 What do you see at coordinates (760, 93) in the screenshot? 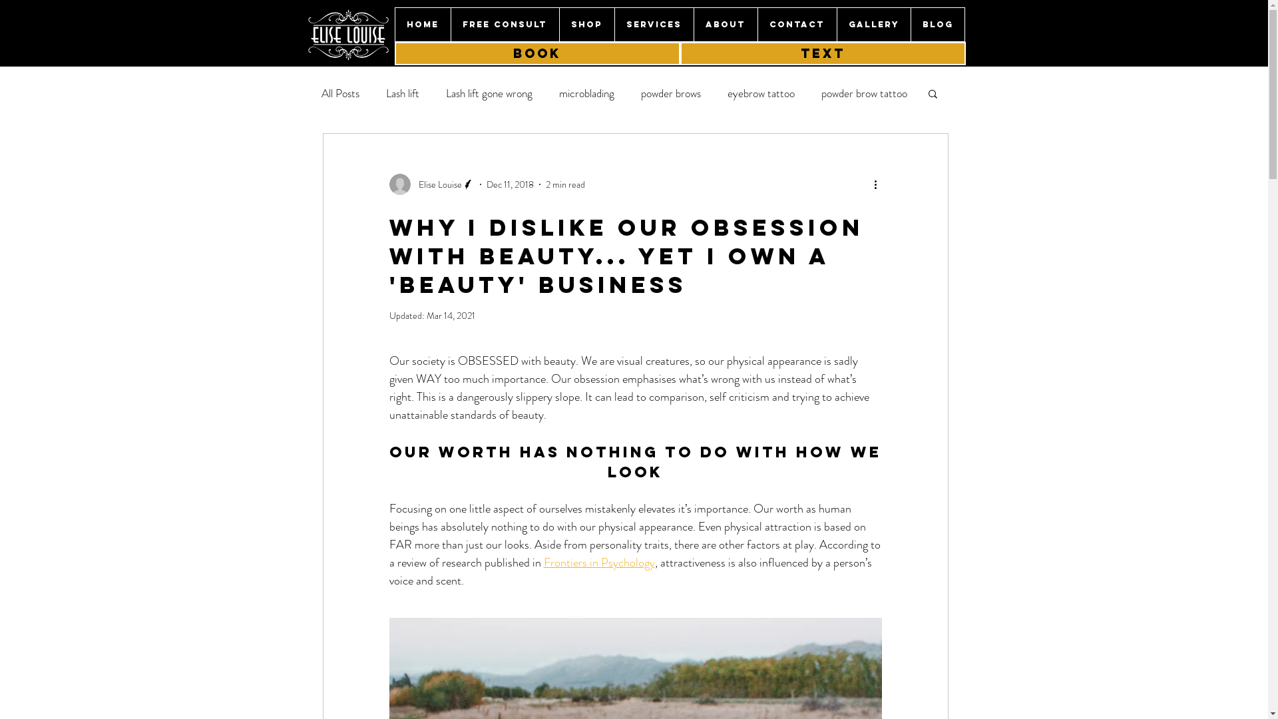
I see `eyebrow tattoo` at bounding box center [760, 93].